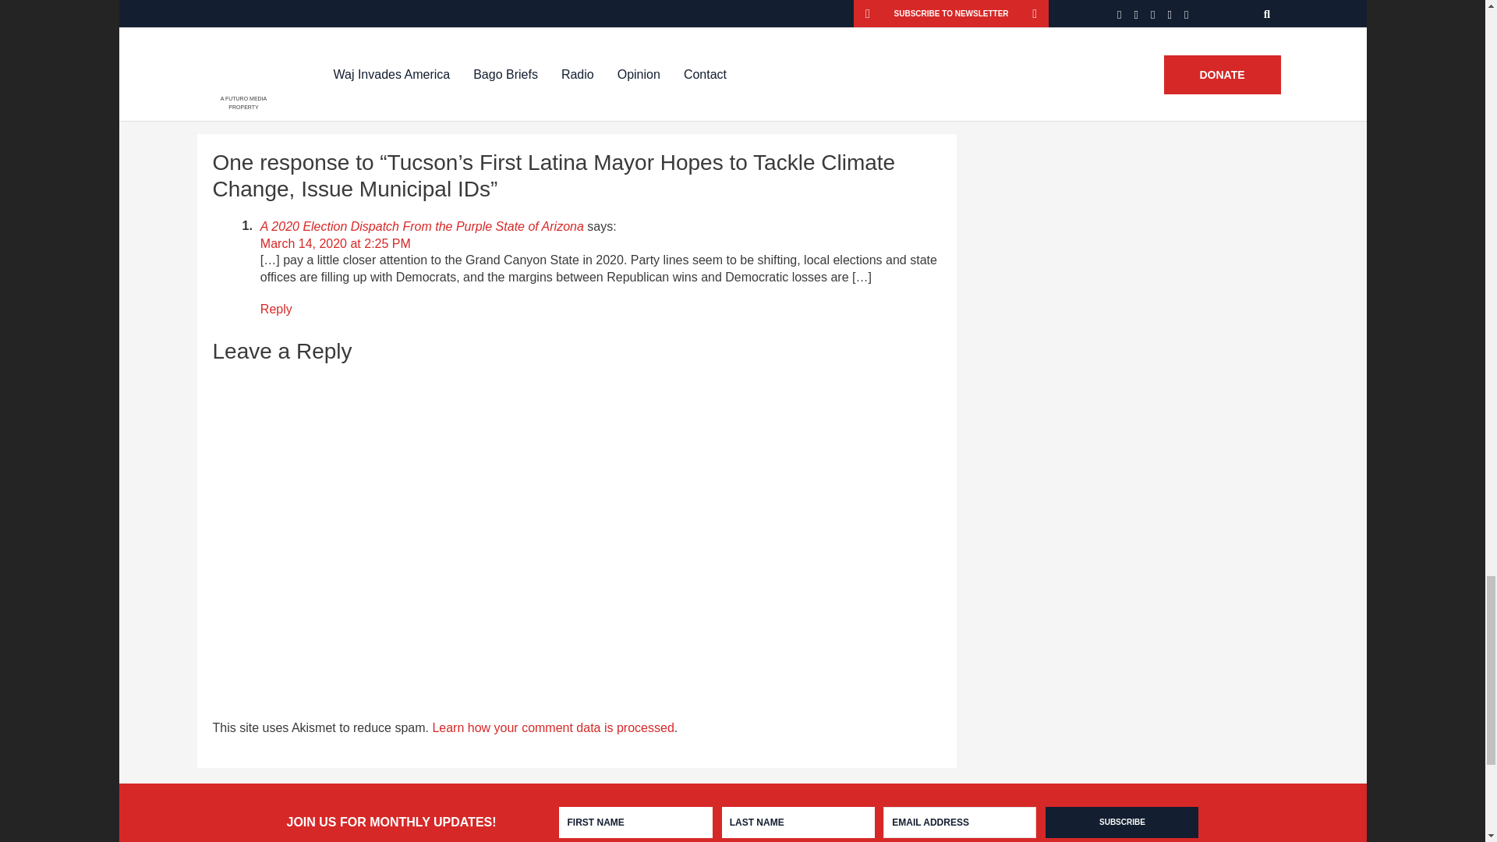  I want to click on Click to share on LinkedIn, so click(504, 69).